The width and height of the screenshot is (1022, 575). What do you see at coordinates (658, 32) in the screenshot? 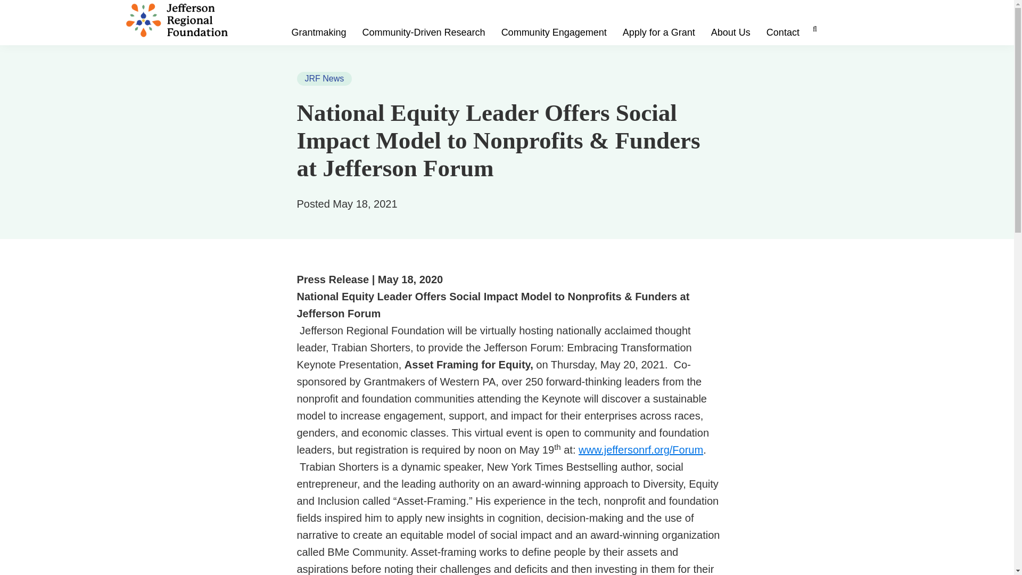
I see `Apply for a Grant` at bounding box center [658, 32].